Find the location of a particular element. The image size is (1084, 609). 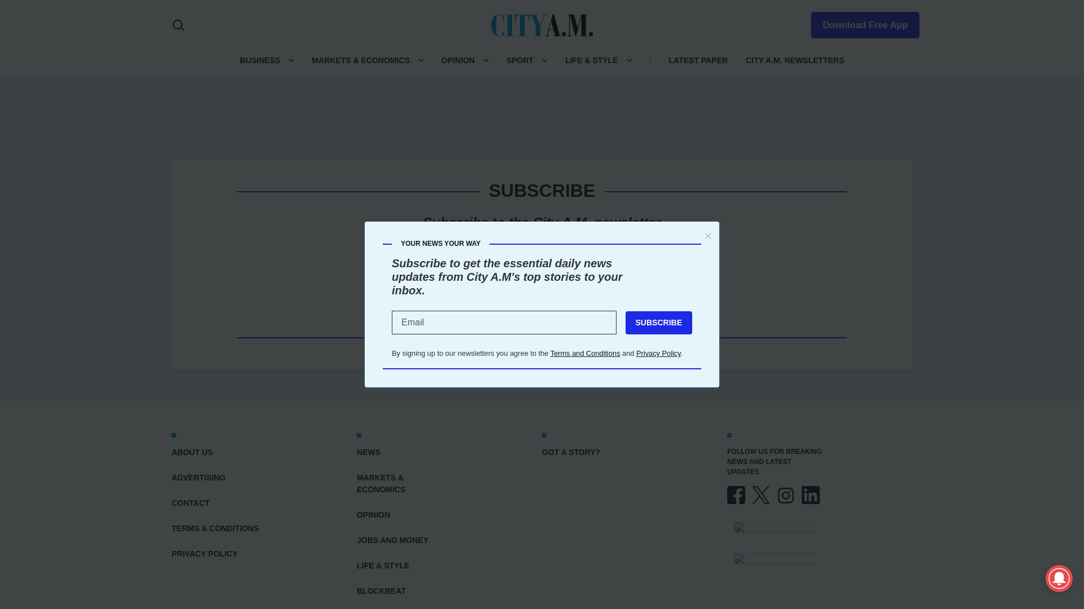

FACEBOOK is located at coordinates (736, 495).